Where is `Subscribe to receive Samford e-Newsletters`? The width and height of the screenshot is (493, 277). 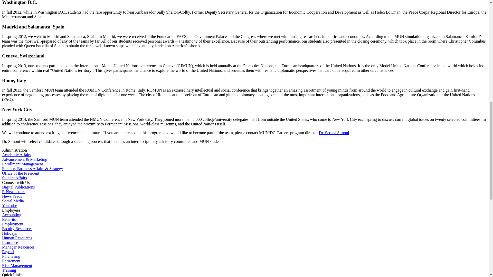
Subscribe to receive Samford e-Newsletters is located at coordinates (14, 192).